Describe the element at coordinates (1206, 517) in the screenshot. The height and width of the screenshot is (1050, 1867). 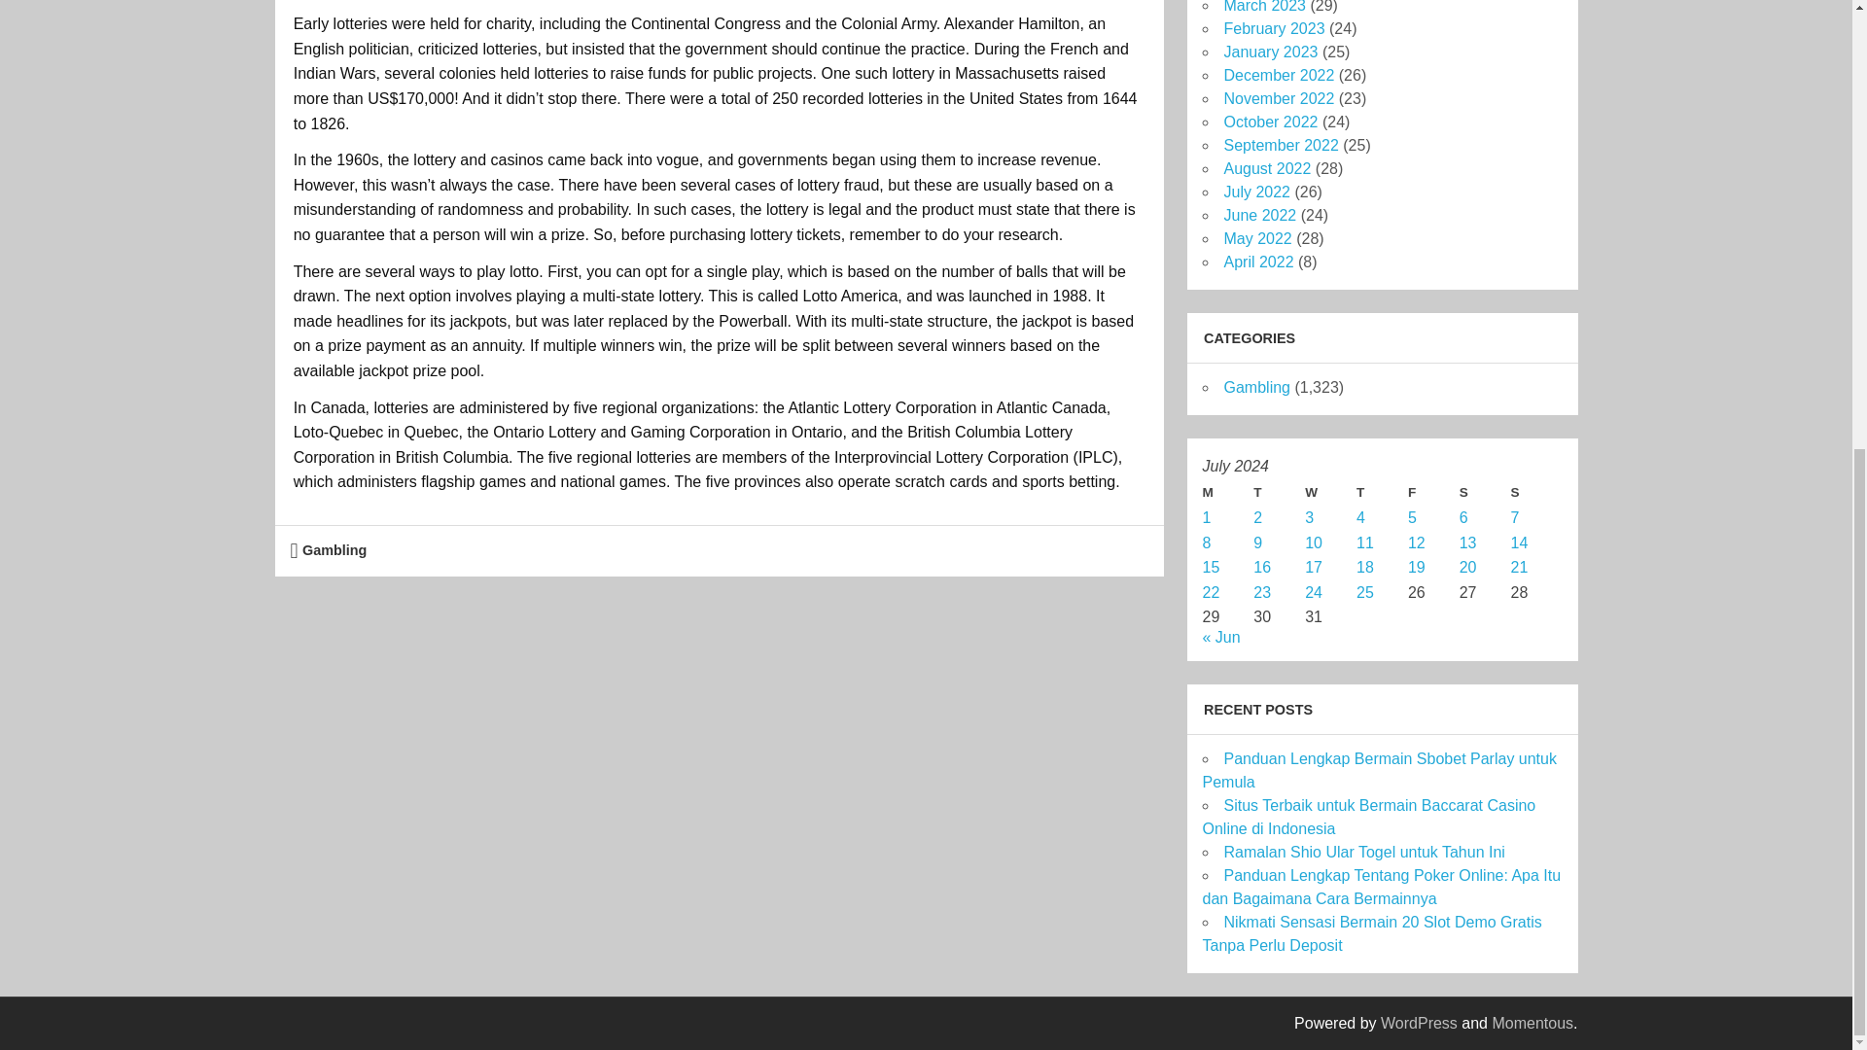
I see `1` at that location.